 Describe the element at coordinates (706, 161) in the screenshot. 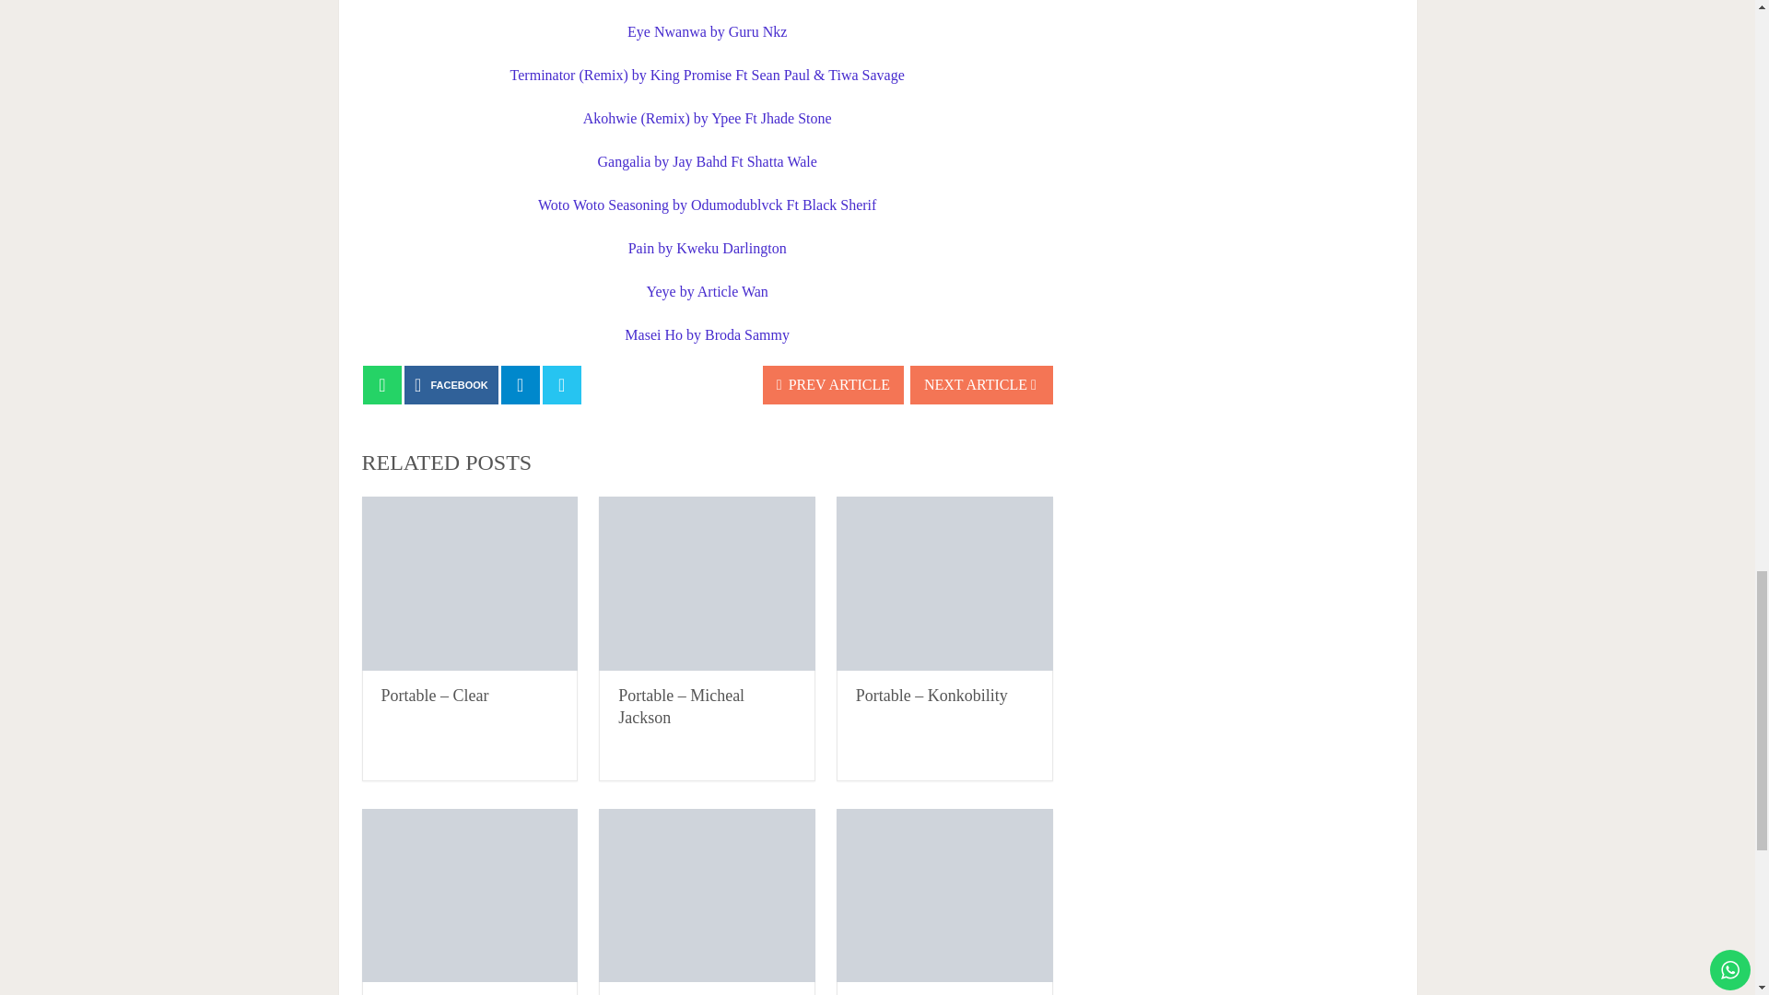

I see `Gangalia by Jay Bahd Ft Shatta Wale` at that location.